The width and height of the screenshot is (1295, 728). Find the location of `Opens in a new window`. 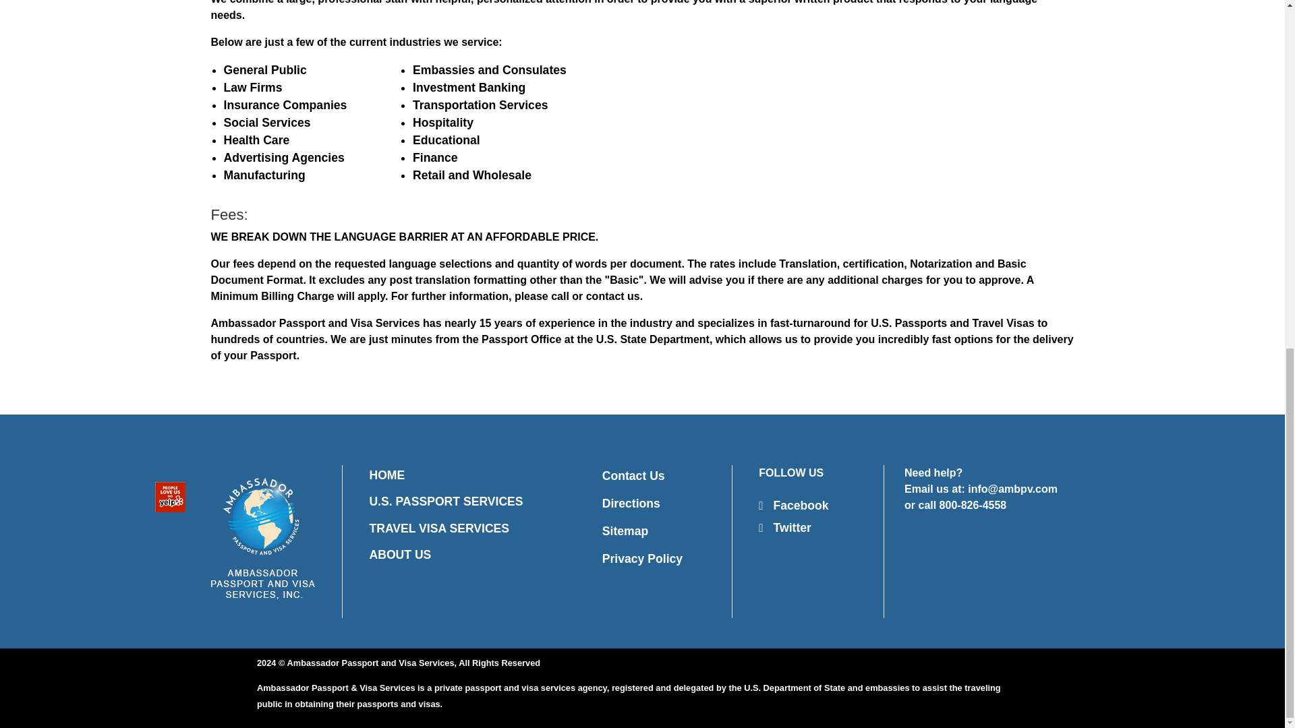

Opens in a new window is located at coordinates (793, 506).